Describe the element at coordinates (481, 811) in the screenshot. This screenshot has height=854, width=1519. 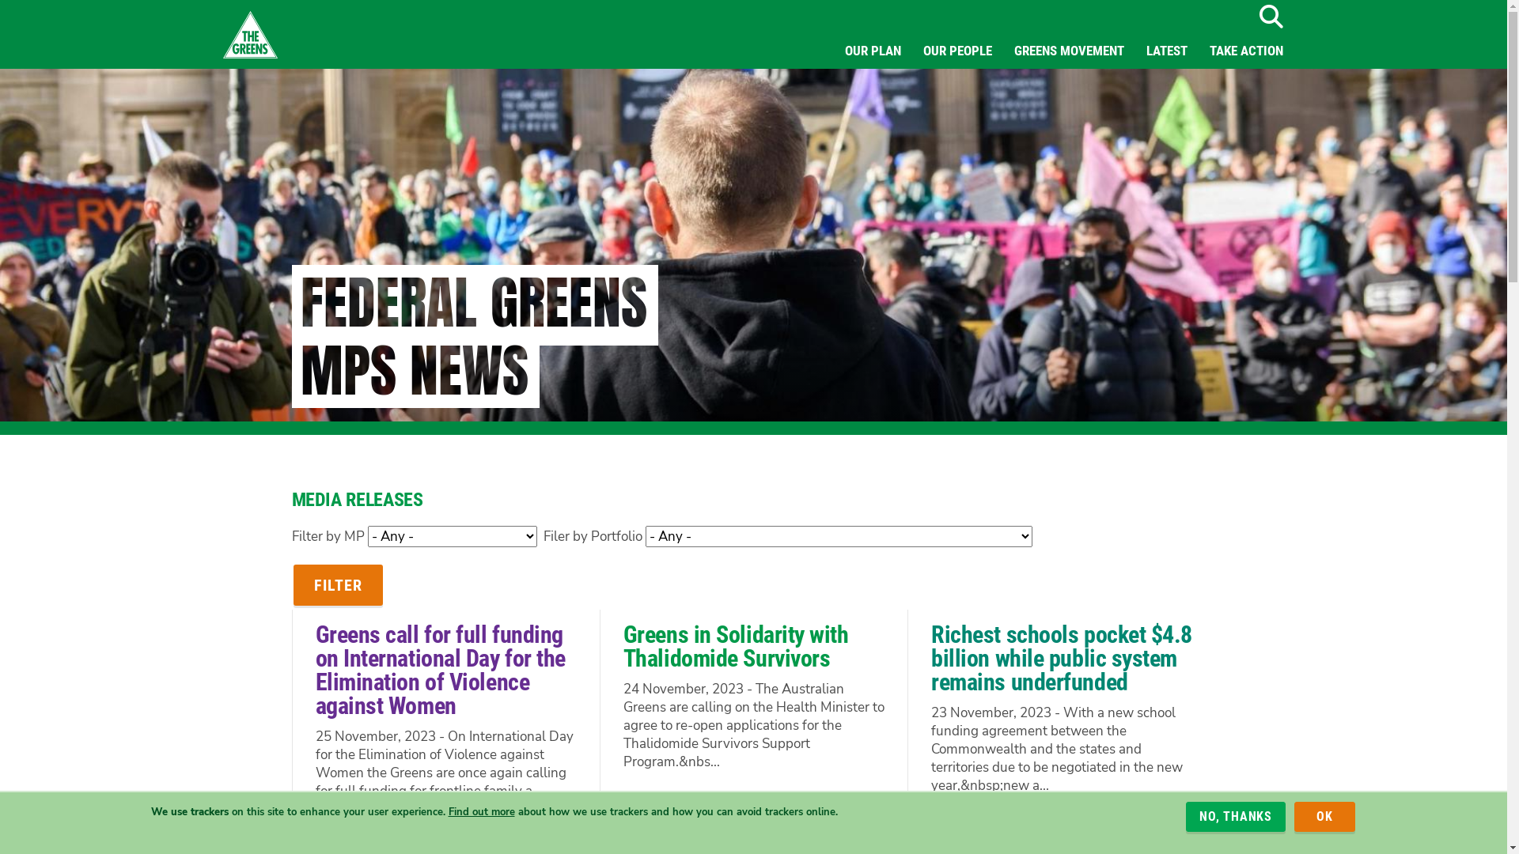
I see `Find out more` at that location.